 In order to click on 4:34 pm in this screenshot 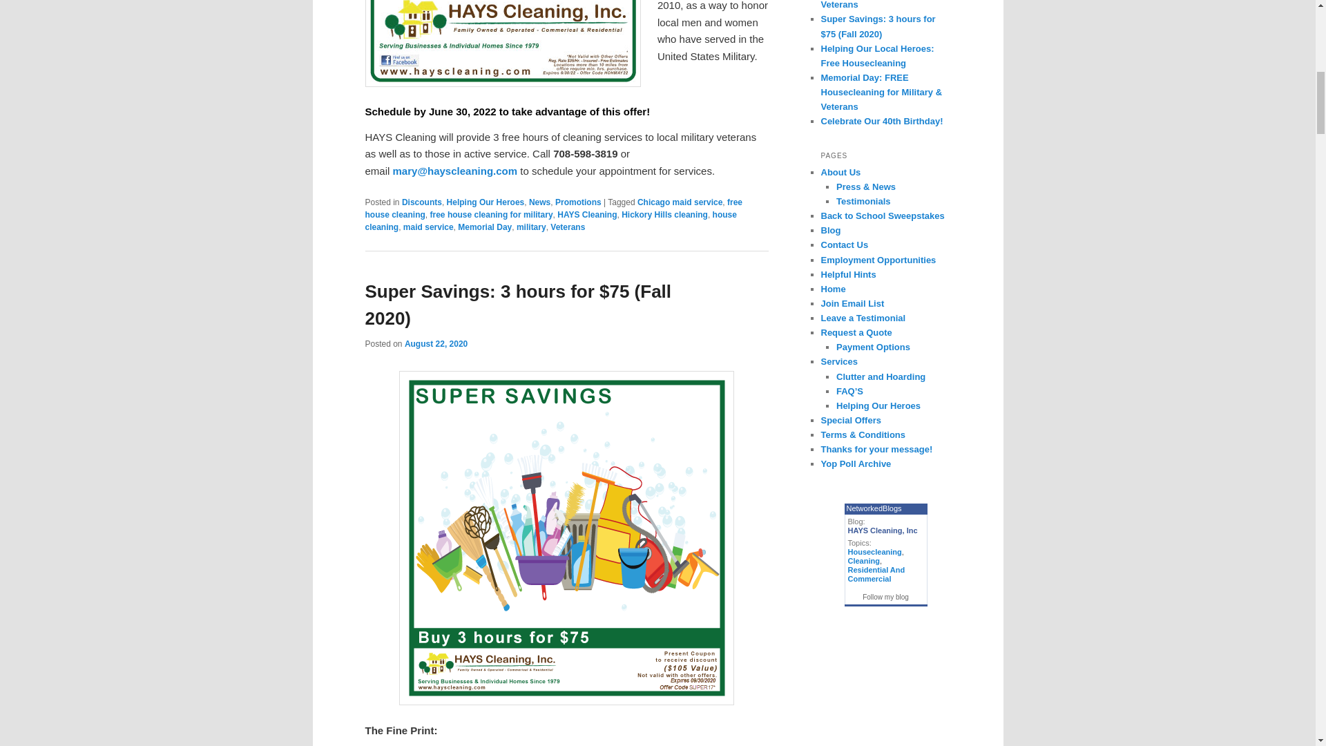, I will do `click(436, 344)`.